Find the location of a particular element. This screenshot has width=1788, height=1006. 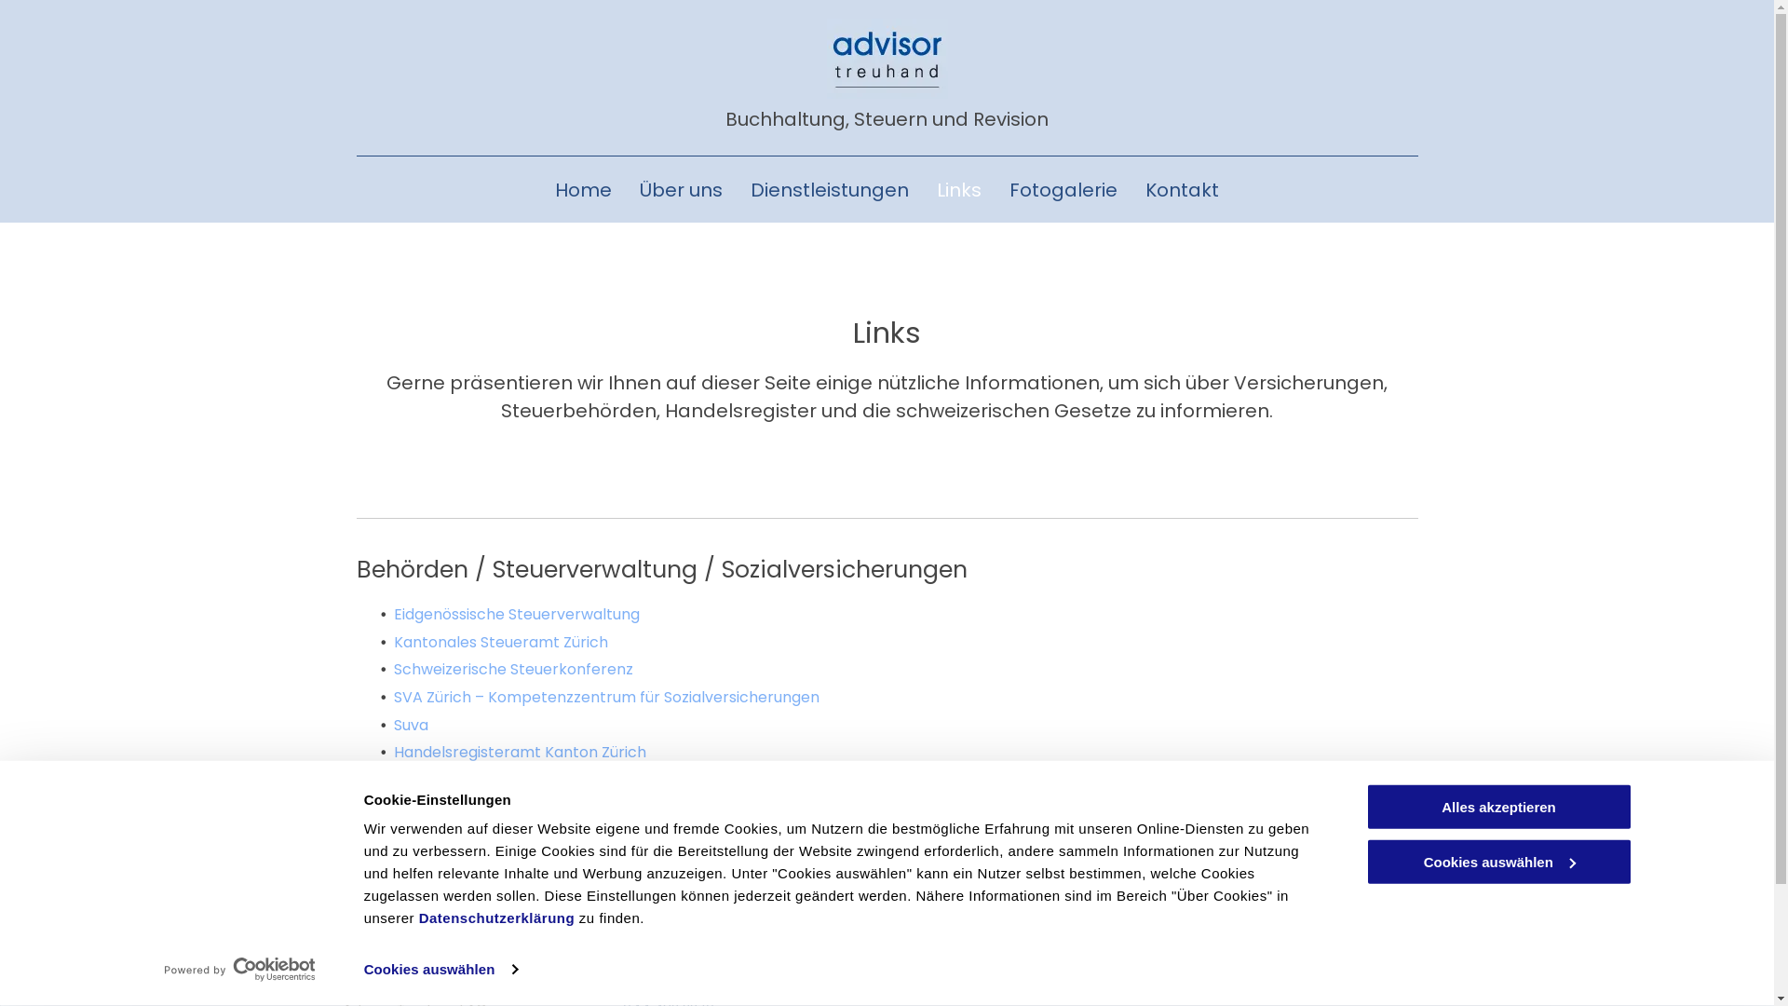

Dienstleistungen is located at coordinates (830, 190).